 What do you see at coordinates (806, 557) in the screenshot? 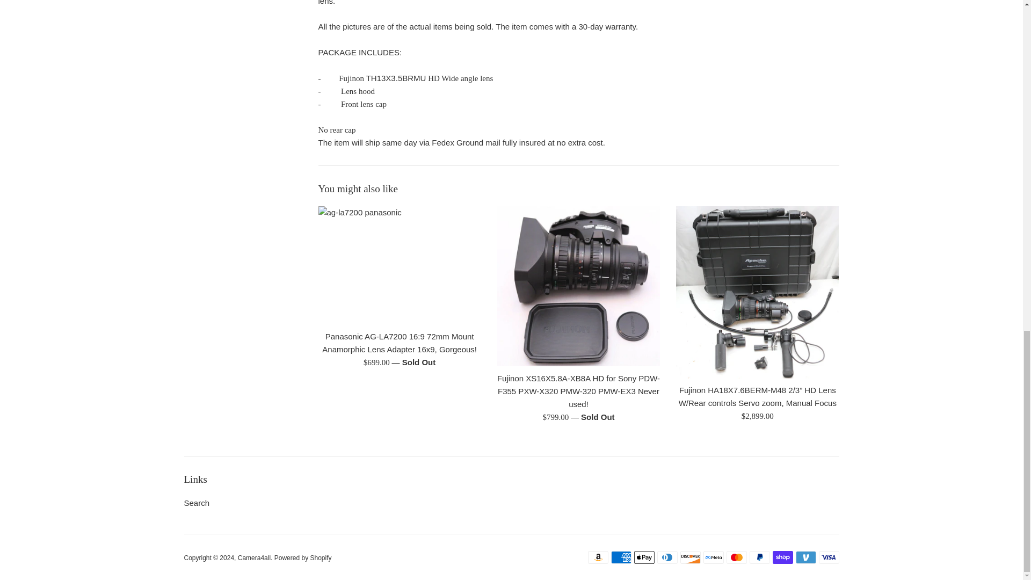
I see `Venmo` at bounding box center [806, 557].